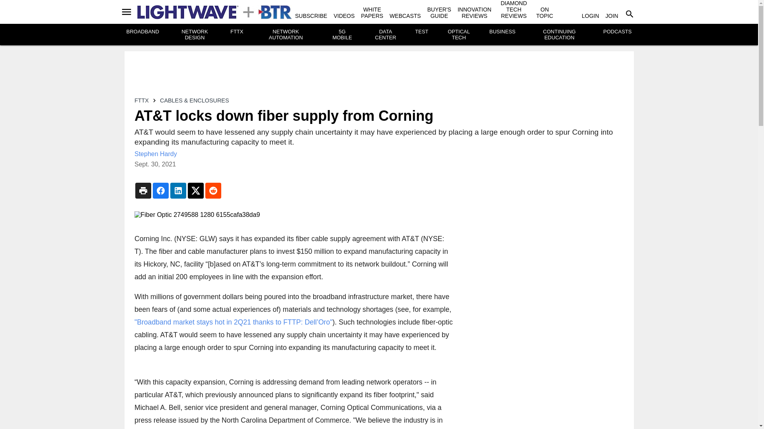 The height and width of the screenshot is (429, 764). What do you see at coordinates (342, 34) in the screenshot?
I see `5G MOBILE` at bounding box center [342, 34].